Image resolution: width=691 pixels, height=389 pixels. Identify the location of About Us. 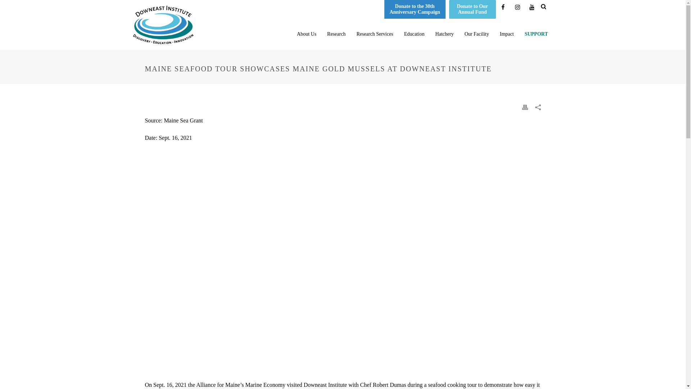
(307, 30).